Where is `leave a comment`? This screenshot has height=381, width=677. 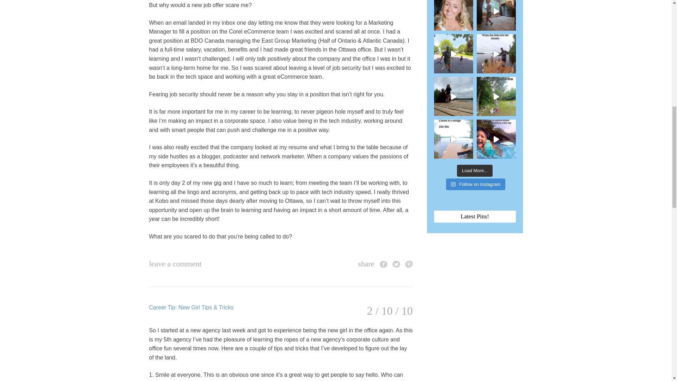
leave a comment is located at coordinates (175, 264).